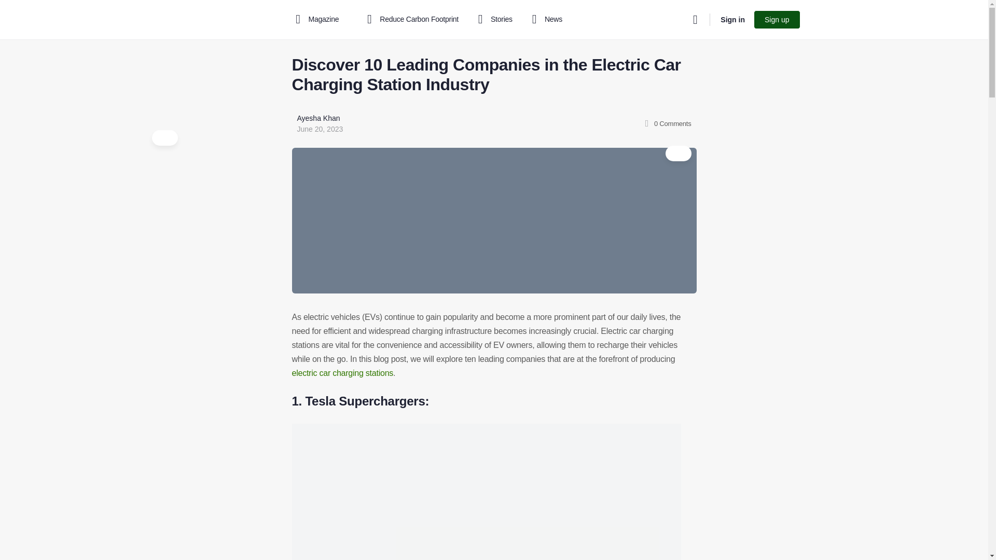 The height and width of the screenshot is (560, 996). I want to click on Sign in, so click(732, 20).